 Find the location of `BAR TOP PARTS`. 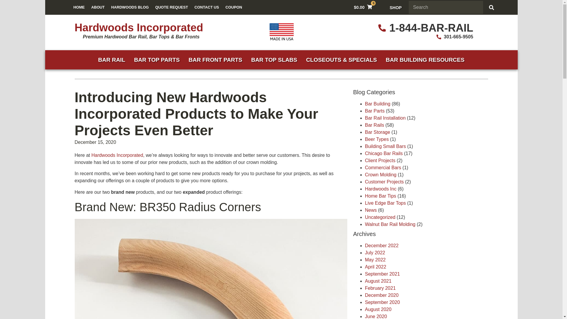

BAR TOP PARTS is located at coordinates (157, 60).